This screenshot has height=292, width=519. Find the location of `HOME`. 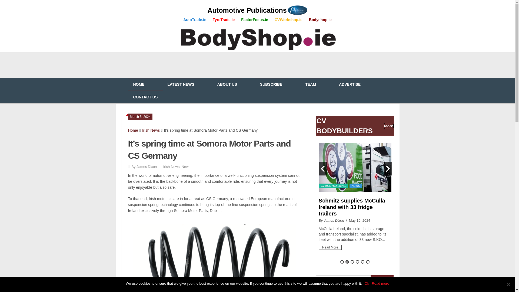

HOME is located at coordinates (139, 84).